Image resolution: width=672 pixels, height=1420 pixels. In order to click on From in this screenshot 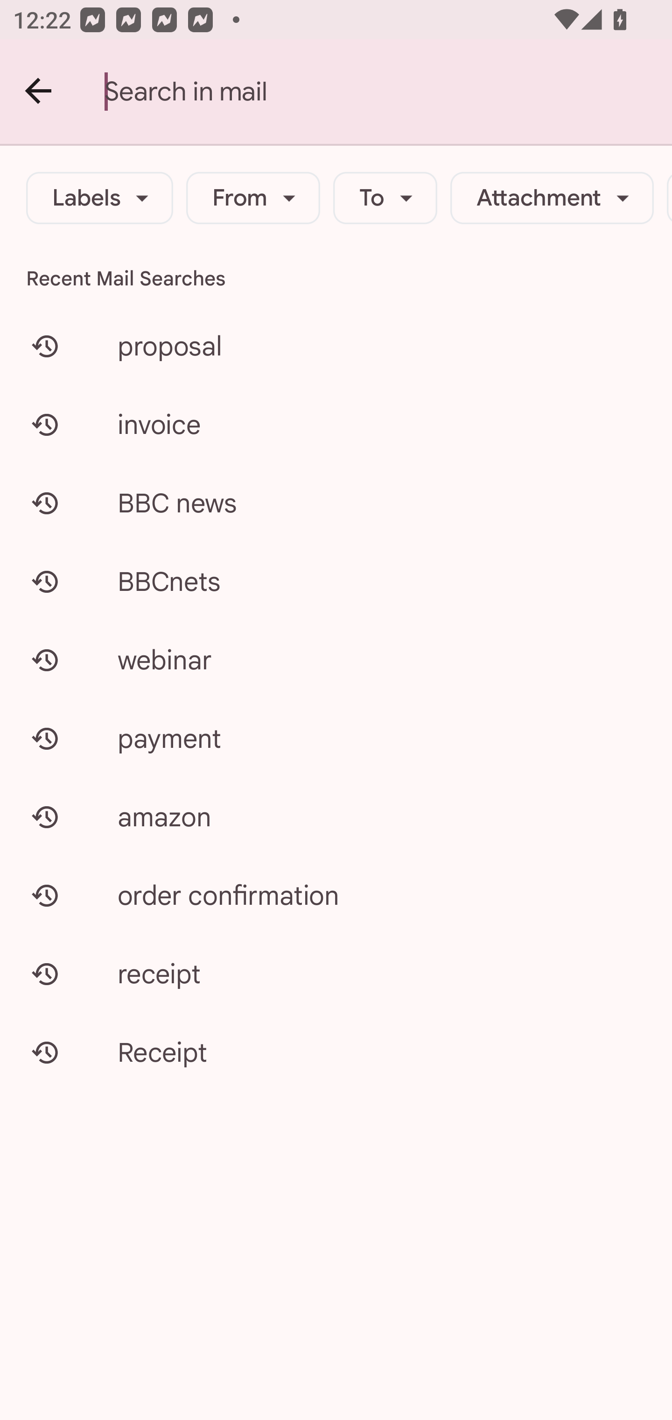, I will do `click(253, 198)`.